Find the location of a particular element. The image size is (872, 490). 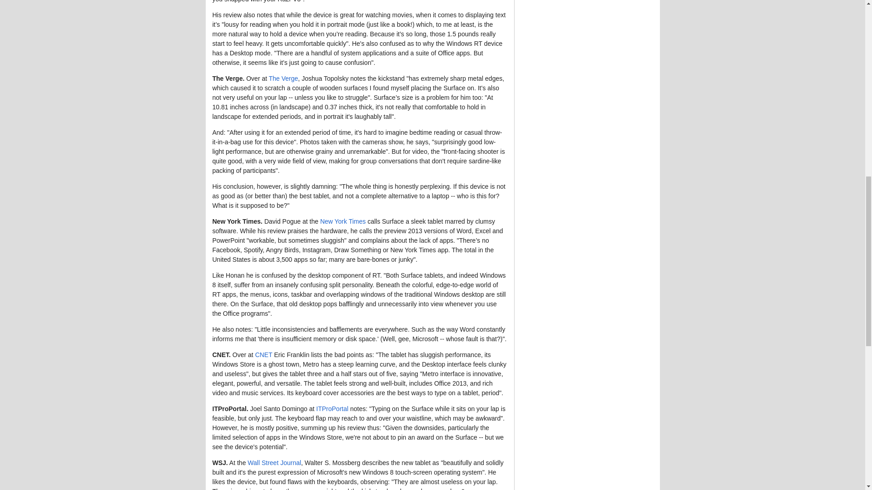

ITProPortal is located at coordinates (332, 409).